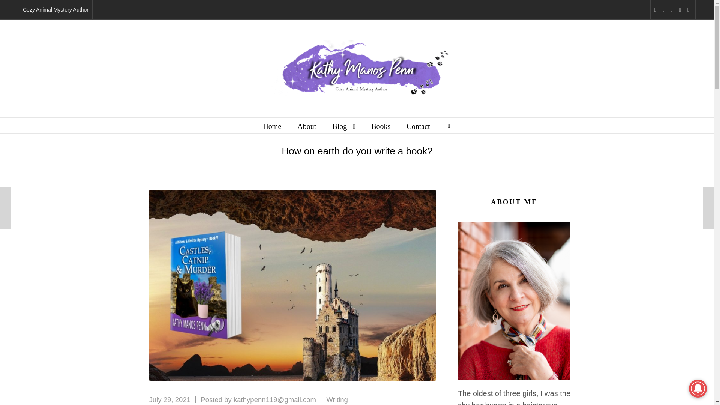 Image resolution: width=720 pixels, height=405 pixels. I want to click on About, so click(307, 126).